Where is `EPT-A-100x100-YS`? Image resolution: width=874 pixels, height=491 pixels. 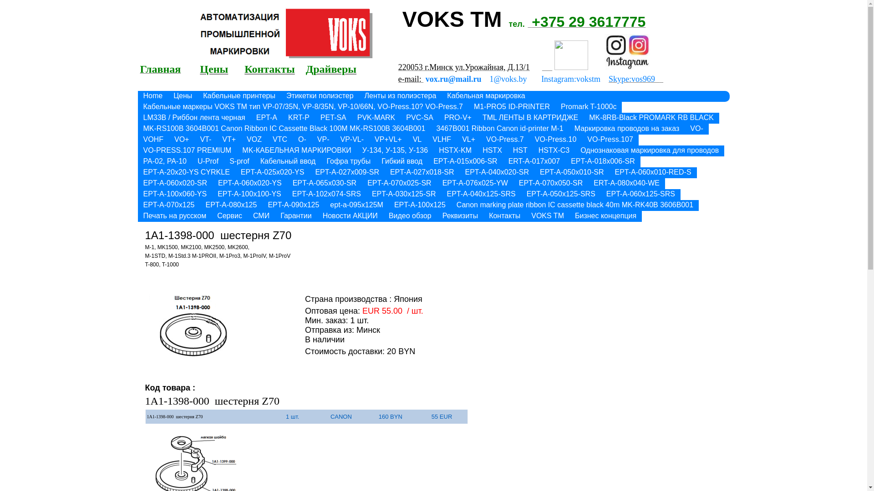 EPT-A-100x100-YS is located at coordinates (249, 195).